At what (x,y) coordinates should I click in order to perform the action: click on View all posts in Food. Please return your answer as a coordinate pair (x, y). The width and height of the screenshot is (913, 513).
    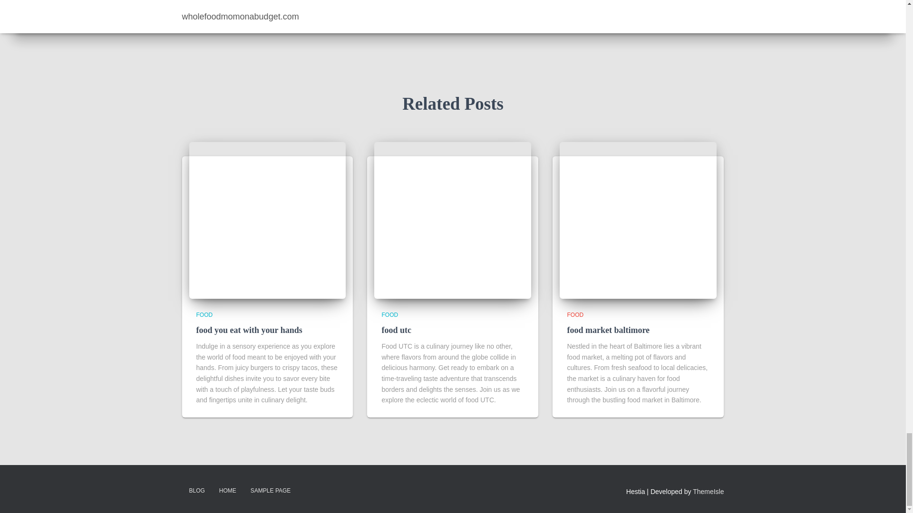
    Looking at the image, I should click on (204, 314).